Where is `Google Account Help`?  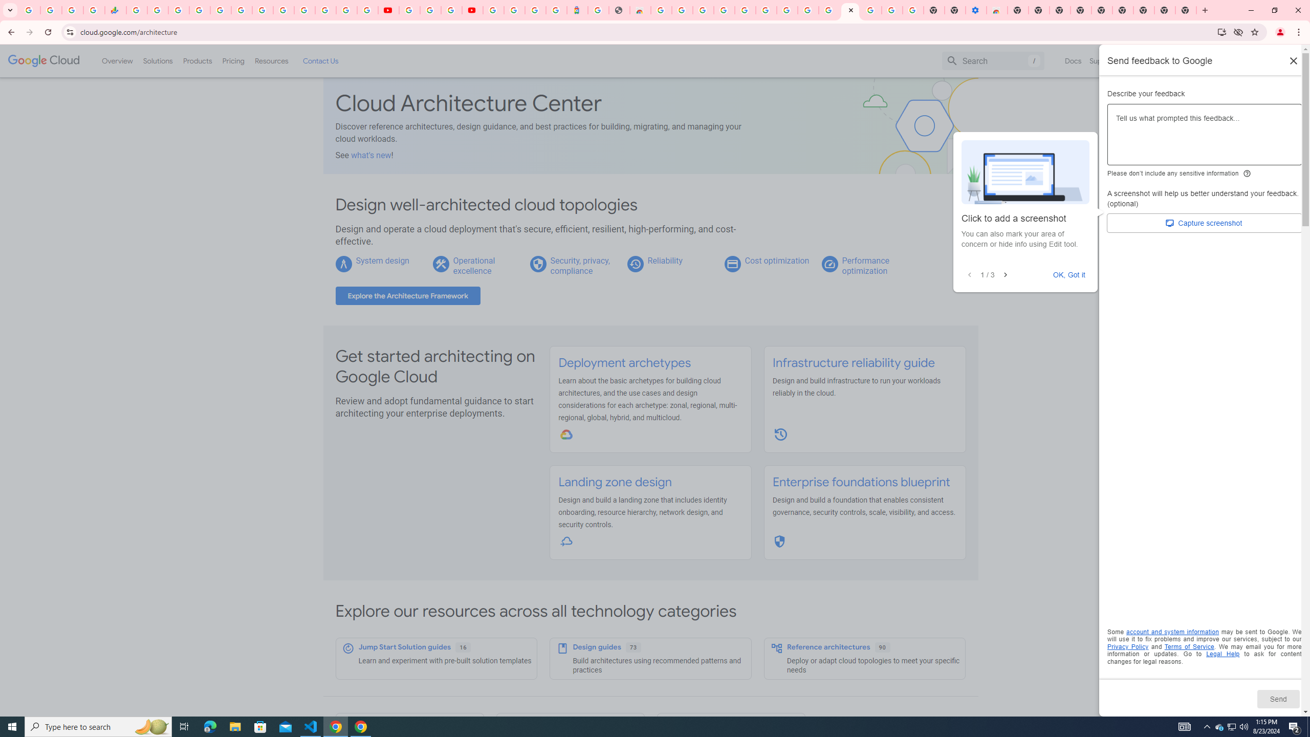
Google Account Help is located at coordinates (766, 10).